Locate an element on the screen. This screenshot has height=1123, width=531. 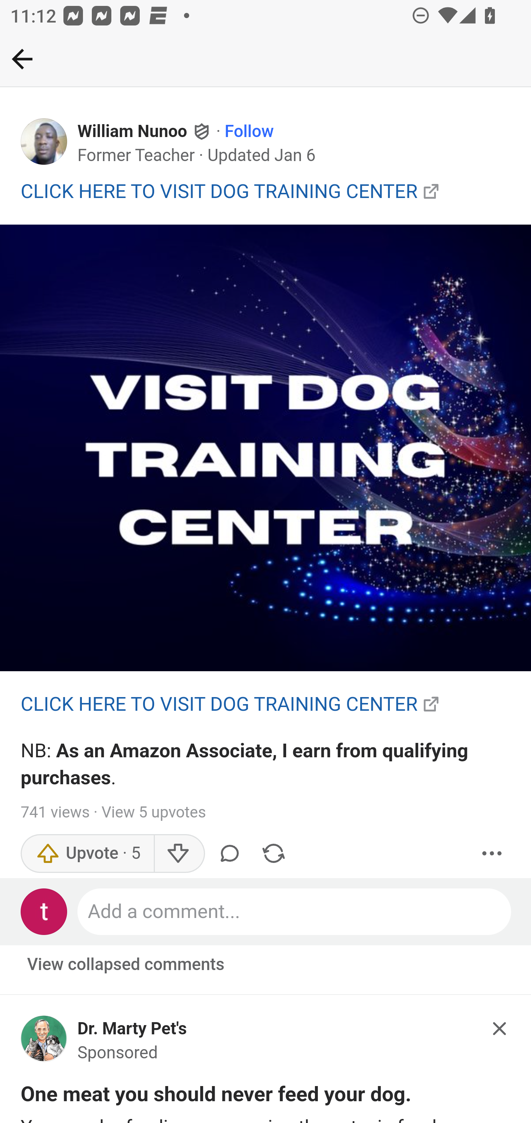
CLICK HERE TO VISIT DOG TRAINING CENTER is located at coordinates (219, 704).